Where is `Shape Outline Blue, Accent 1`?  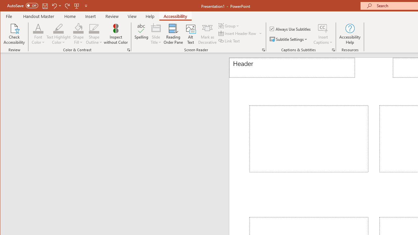 Shape Outline Blue, Accent 1 is located at coordinates (94, 28).